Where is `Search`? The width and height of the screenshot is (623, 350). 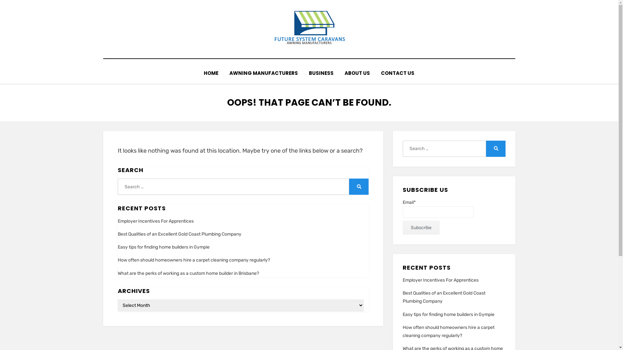
Search is located at coordinates (359, 187).